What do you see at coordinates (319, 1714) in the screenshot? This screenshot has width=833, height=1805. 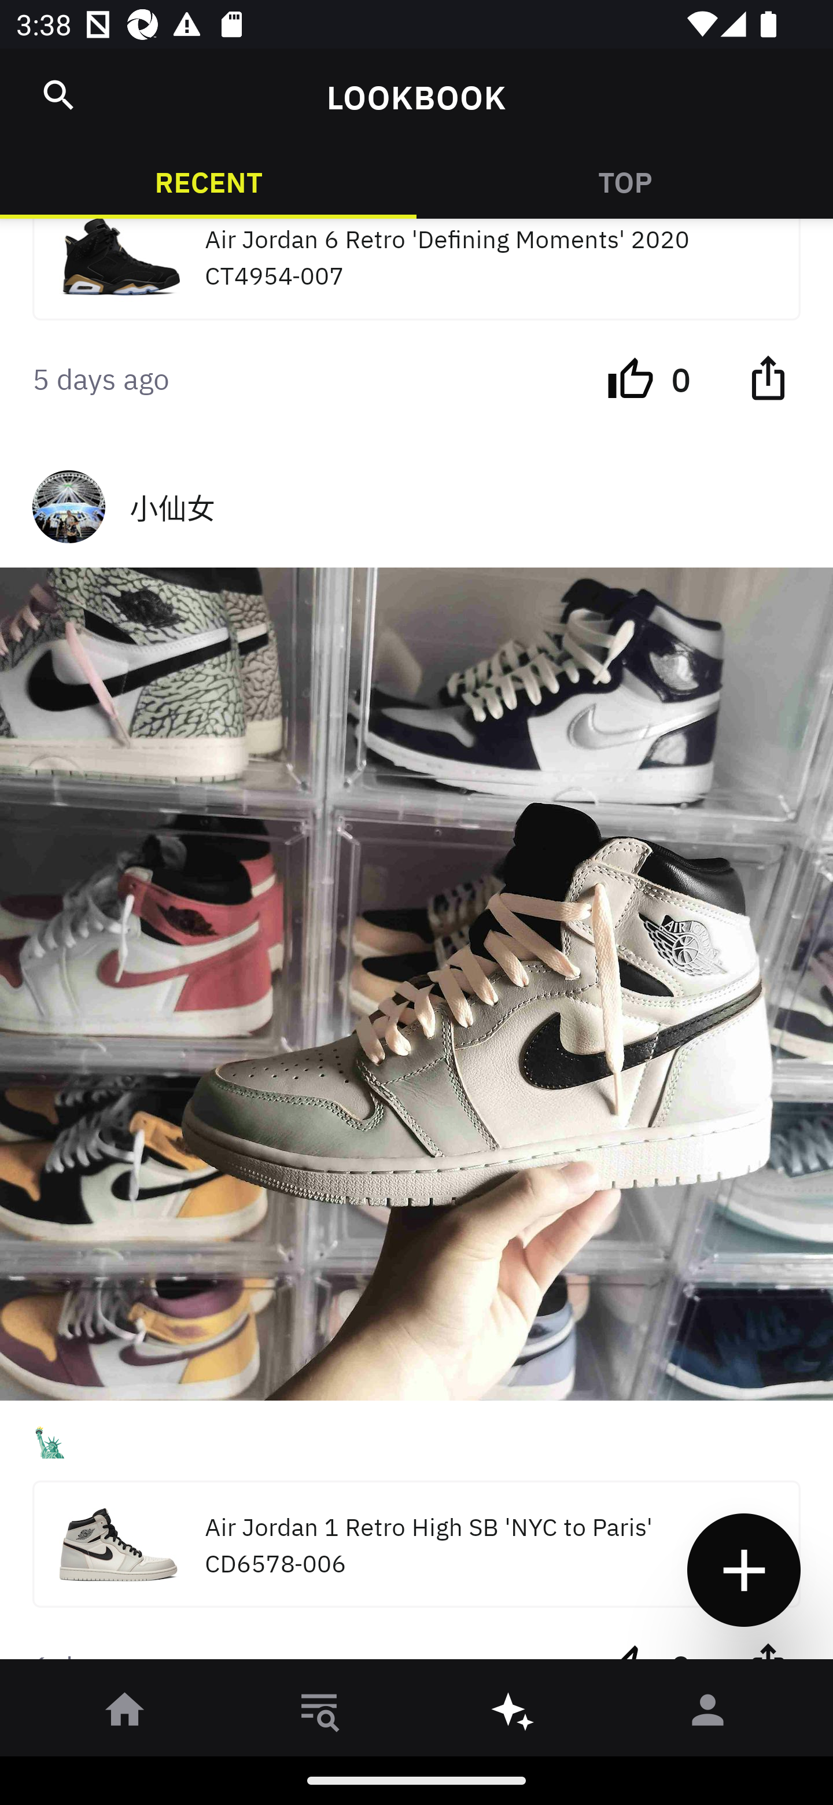 I see `󱎸` at bounding box center [319, 1714].